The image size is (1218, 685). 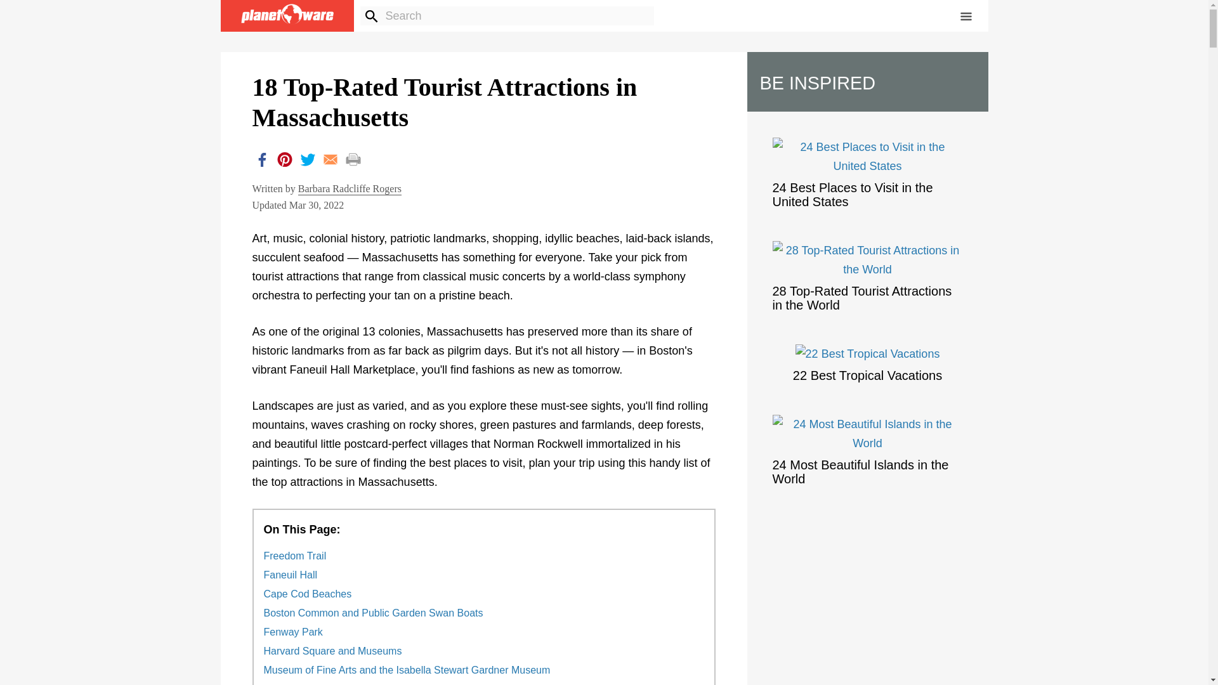 What do you see at coordinates (332, 651) in the screenshot?
I see `Harvard Square and Museums` at bounding box center [332, 651].